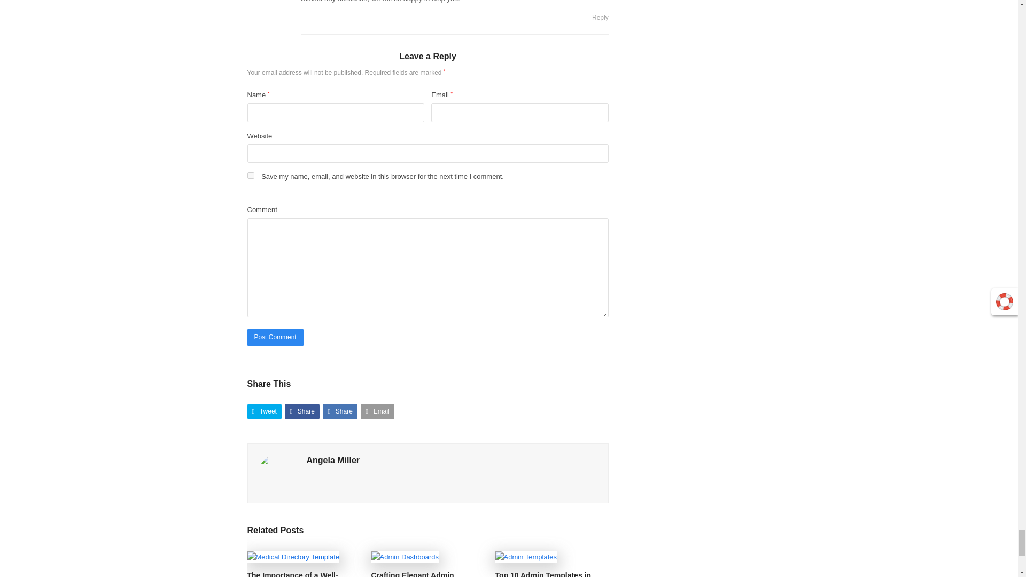  What do you see at coordinates (250, 175) in the screenshot?
I see `yes` at bounding box center [250, 175].